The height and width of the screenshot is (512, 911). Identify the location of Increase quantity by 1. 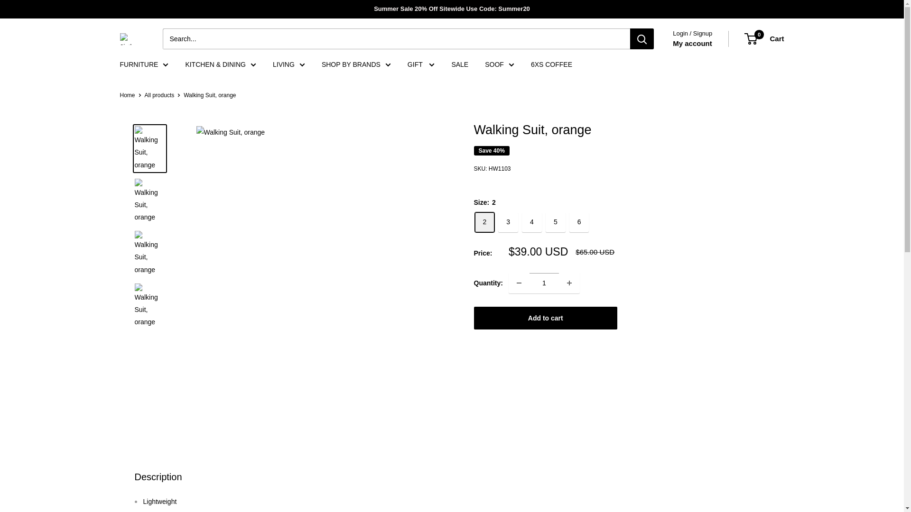
(569, 283).